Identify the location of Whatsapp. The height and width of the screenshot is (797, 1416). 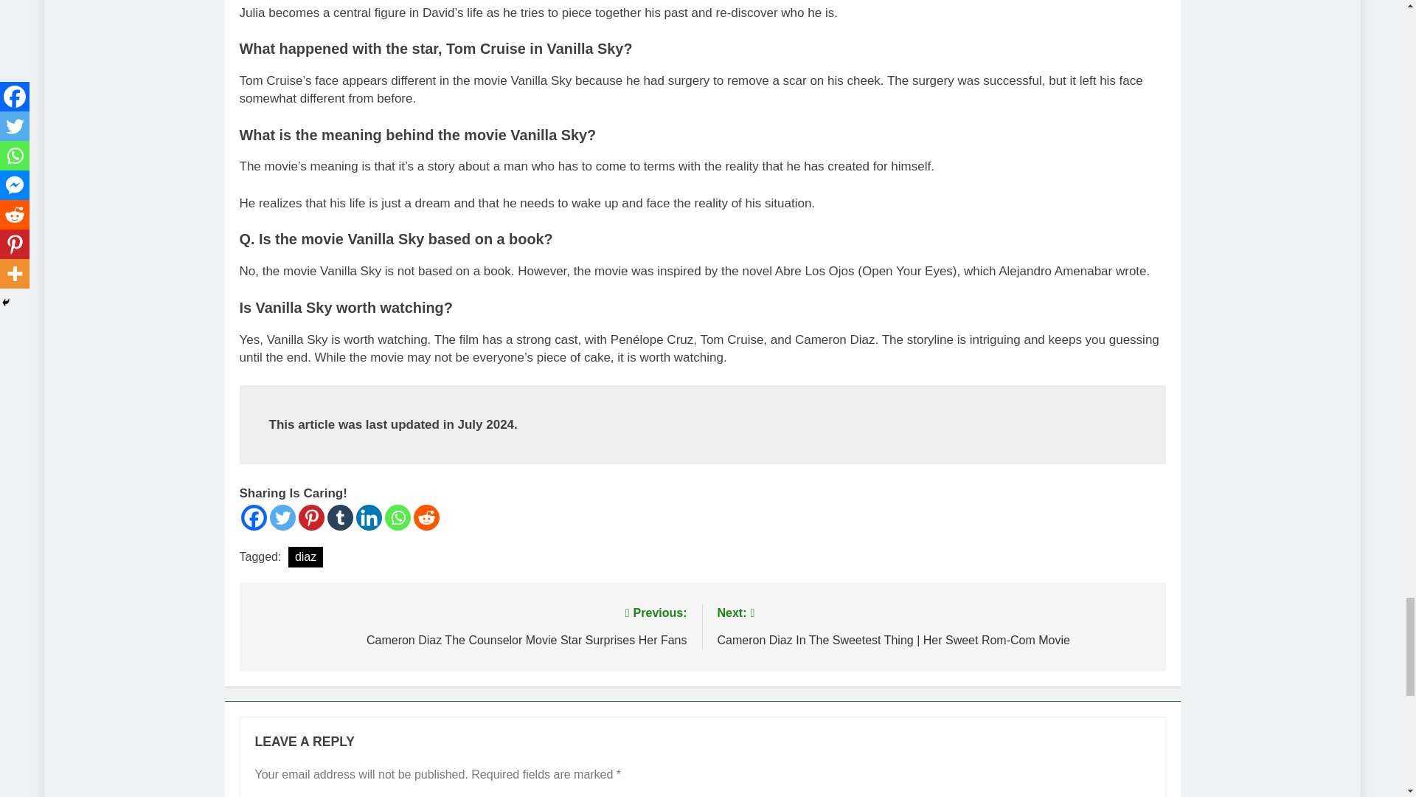
(398, 517).